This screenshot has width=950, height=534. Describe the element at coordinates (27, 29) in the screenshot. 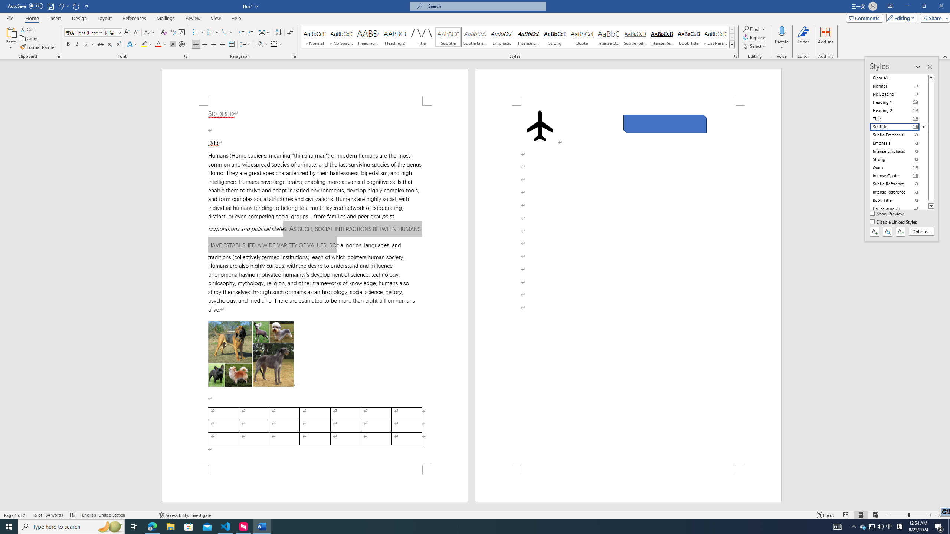

I see `Cut` at that location.